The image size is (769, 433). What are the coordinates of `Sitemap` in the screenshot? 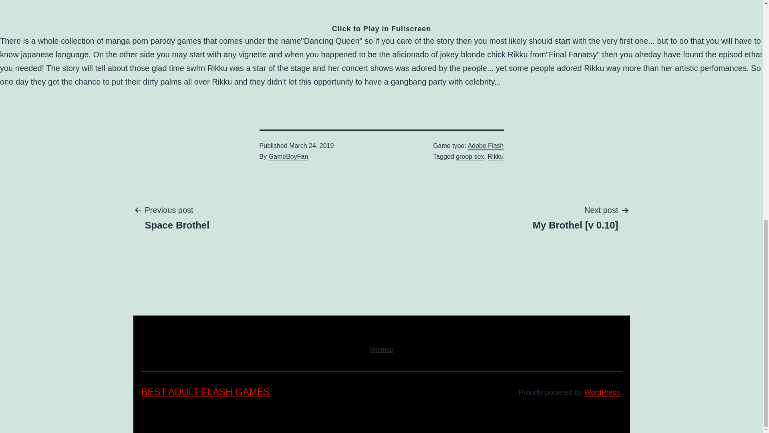 It's located at (485, 146).